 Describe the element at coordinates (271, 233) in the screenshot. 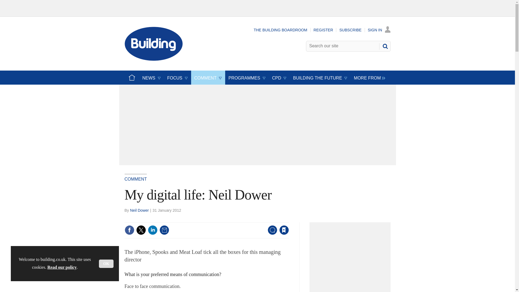

I see `No comments` at that location.